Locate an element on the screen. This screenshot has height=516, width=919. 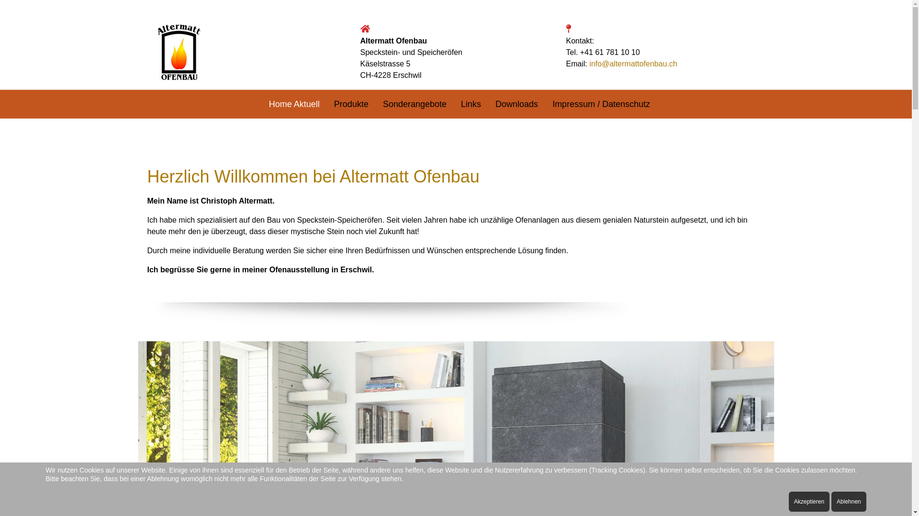
Sonderangebote is located at coordinates (415, 104).